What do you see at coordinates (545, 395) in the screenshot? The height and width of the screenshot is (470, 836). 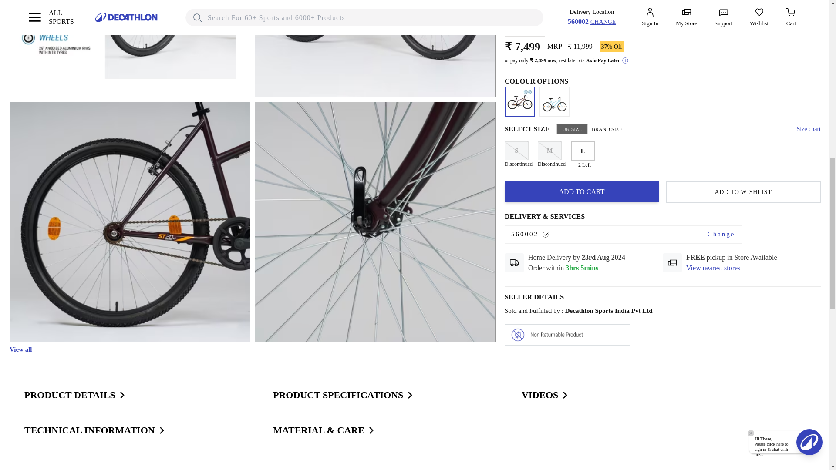 I see `VIDEOS` at bounding box center [545, 395].